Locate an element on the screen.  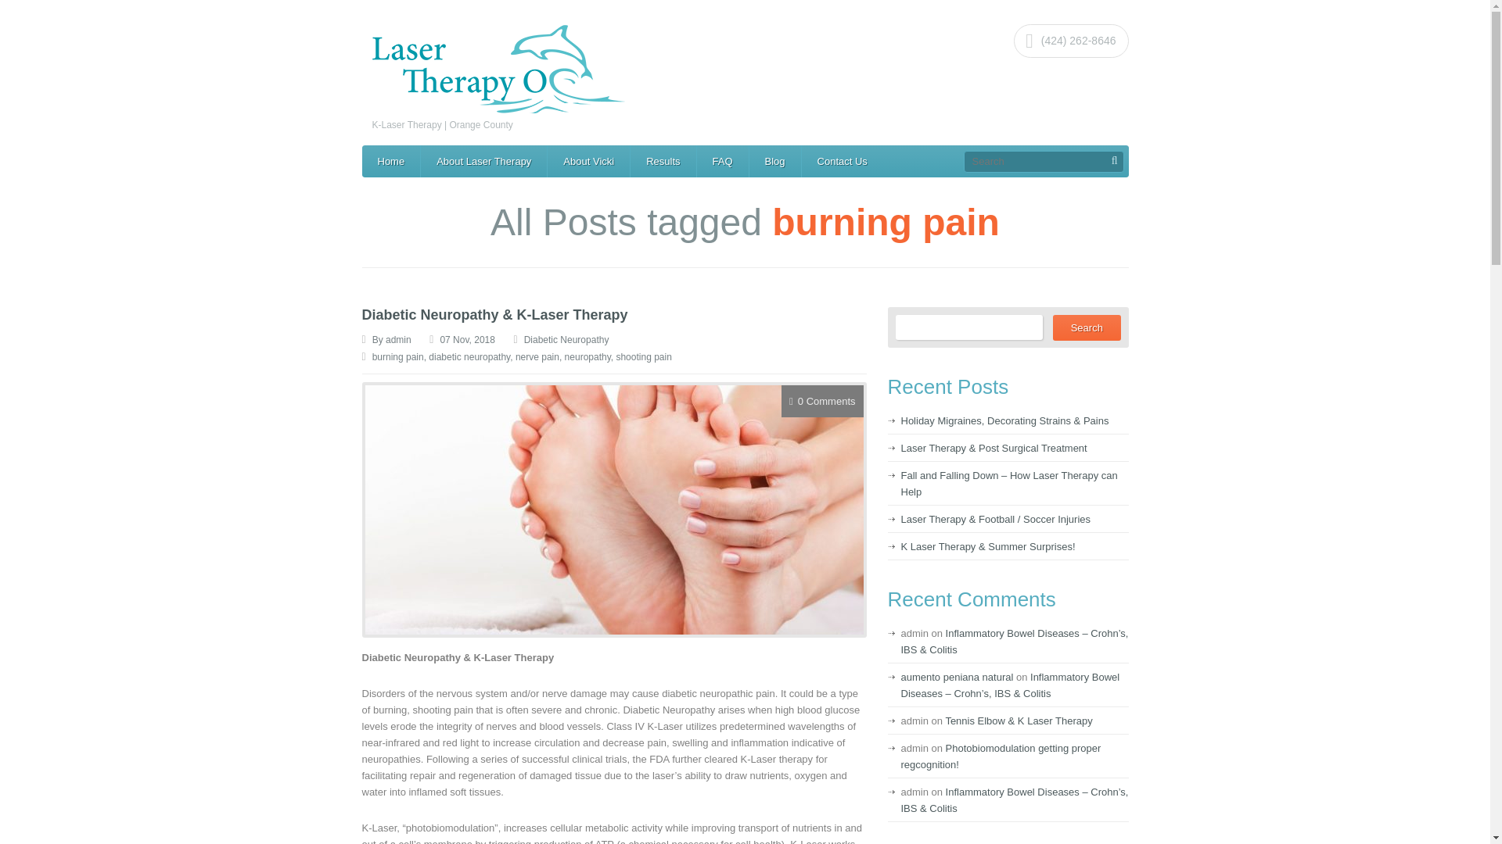
Home is located at coordinates (391, 161).